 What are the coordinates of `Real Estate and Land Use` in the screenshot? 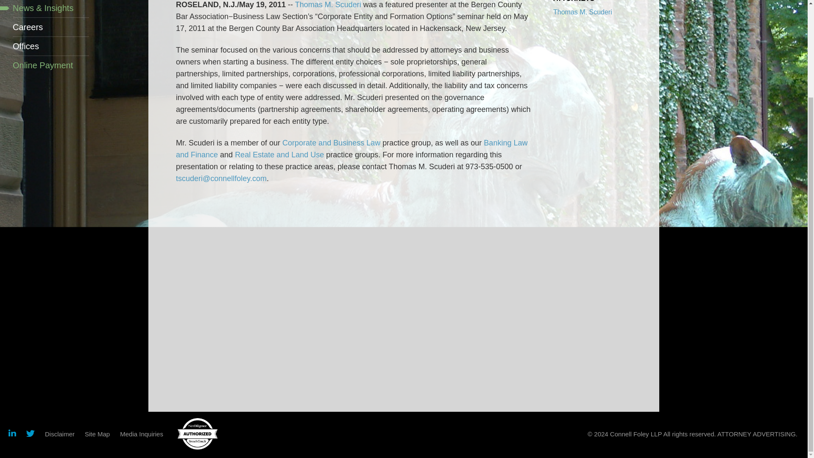 It's located at (279, 154).